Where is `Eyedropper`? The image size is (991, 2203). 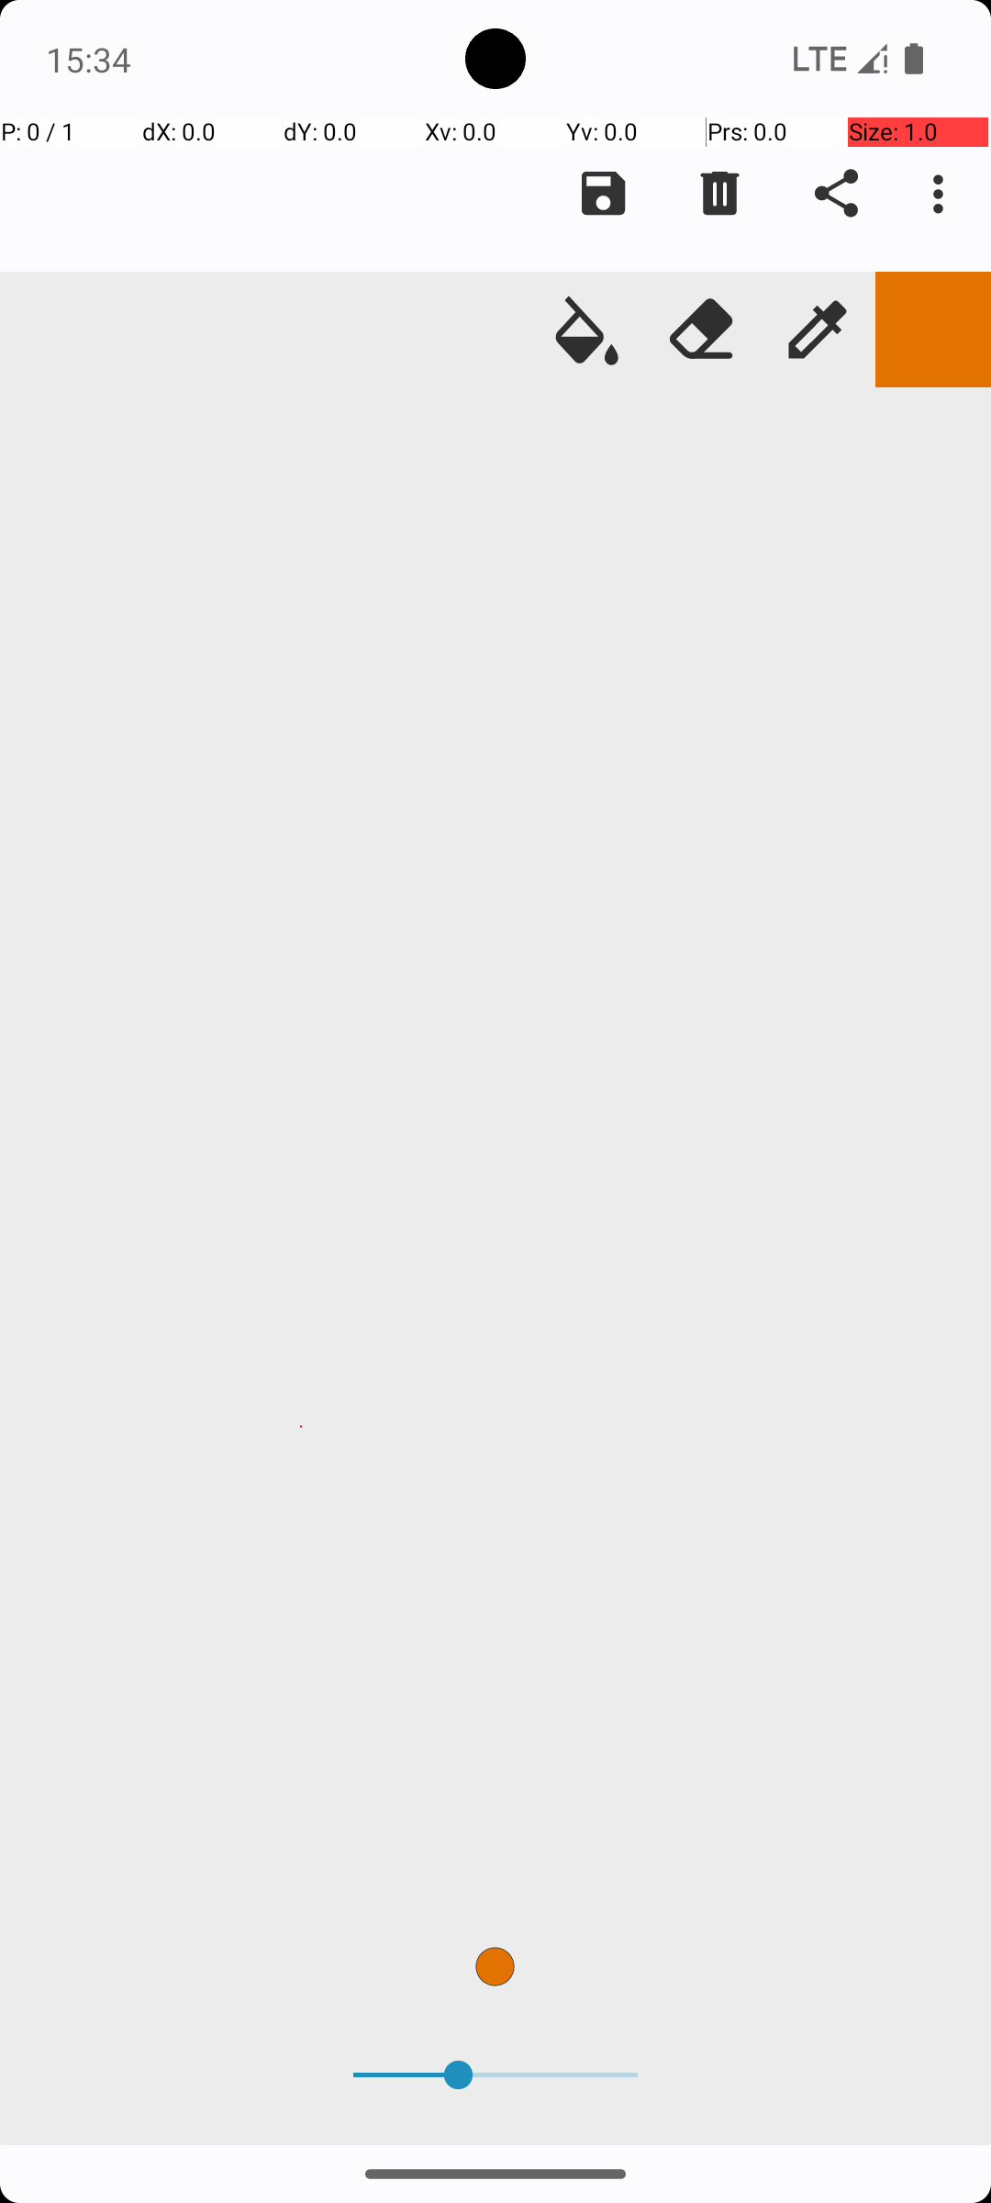 Eyedropper is located at coordinates (818, 330).